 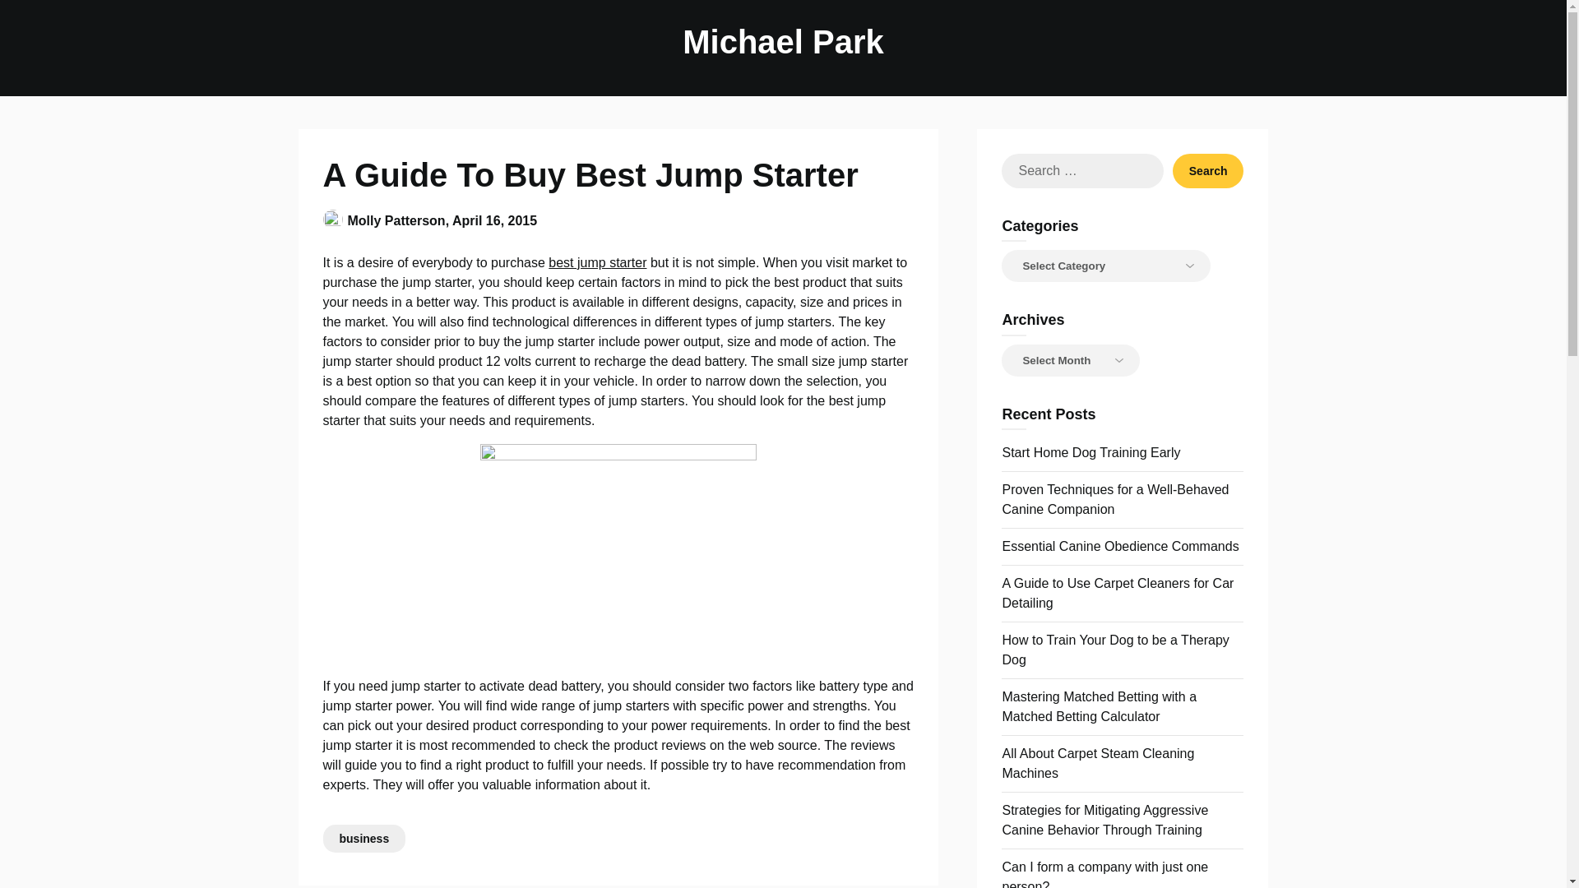 I want to click on Proven Techniques for a Well-Behaved Canine Companion, so click(x=1114, y=499).